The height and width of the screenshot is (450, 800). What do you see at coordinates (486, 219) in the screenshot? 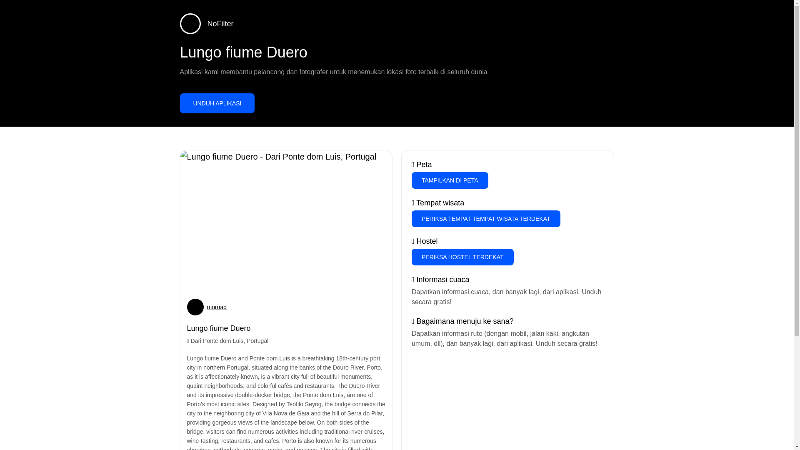
I see `PERIKSA TEMPAT-TEMPAT WISATA TERDEKAT` at bounding box center [486, 219].